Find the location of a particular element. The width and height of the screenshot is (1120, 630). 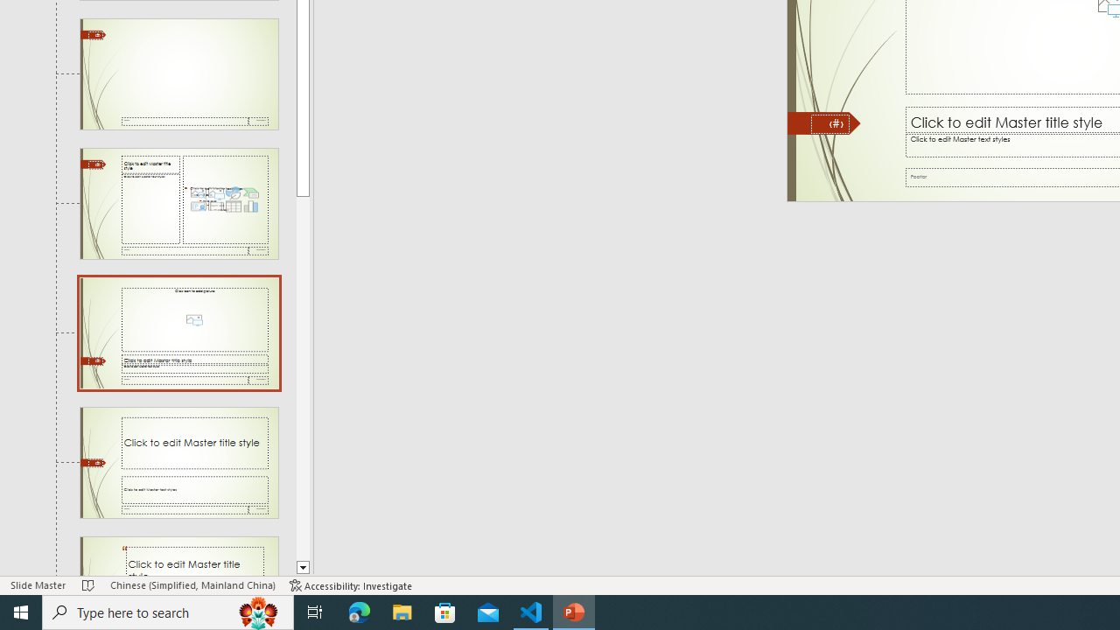

Slide Quote with Caption Layout: used by no slides is located at coordinates (178, 556).